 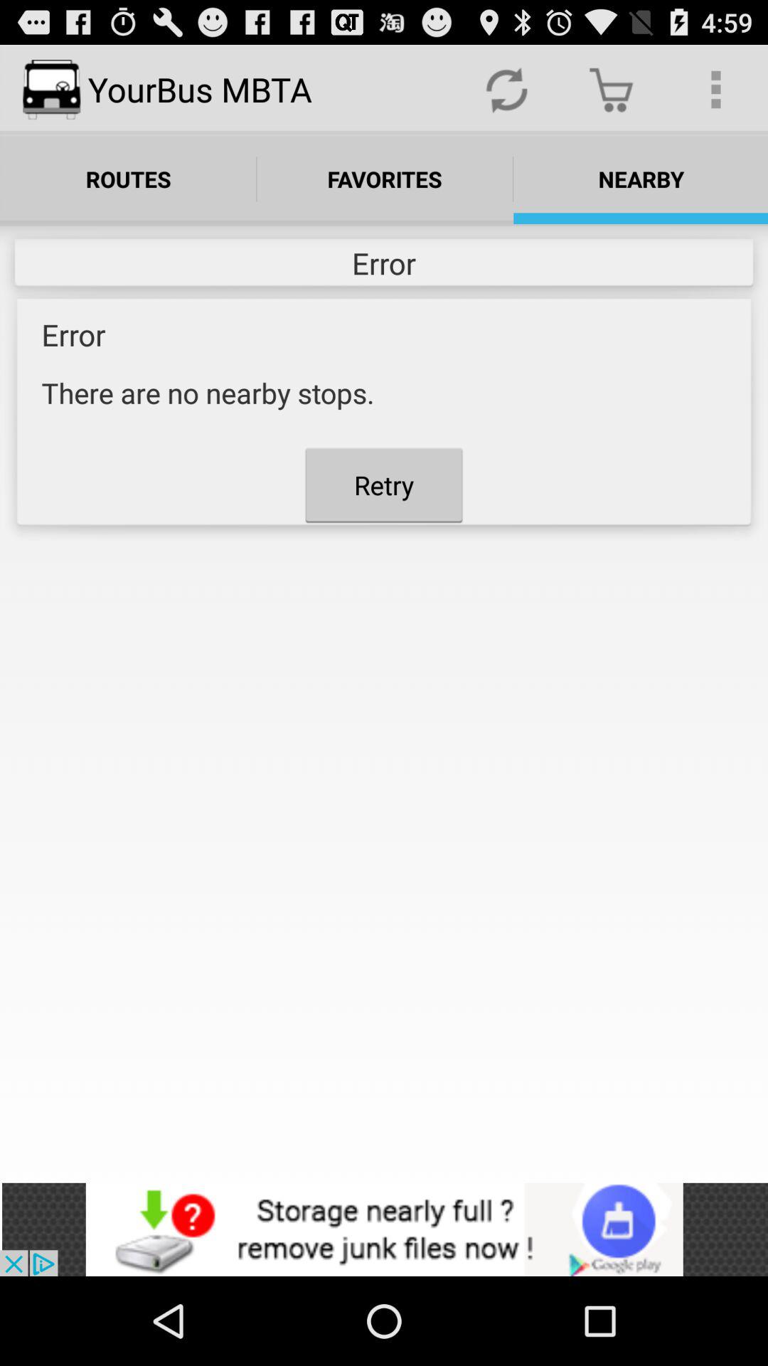 What do you see at coordinates (385, 179) in the screenshot?
I see `option right to routes` at bounding box center [385, 179].